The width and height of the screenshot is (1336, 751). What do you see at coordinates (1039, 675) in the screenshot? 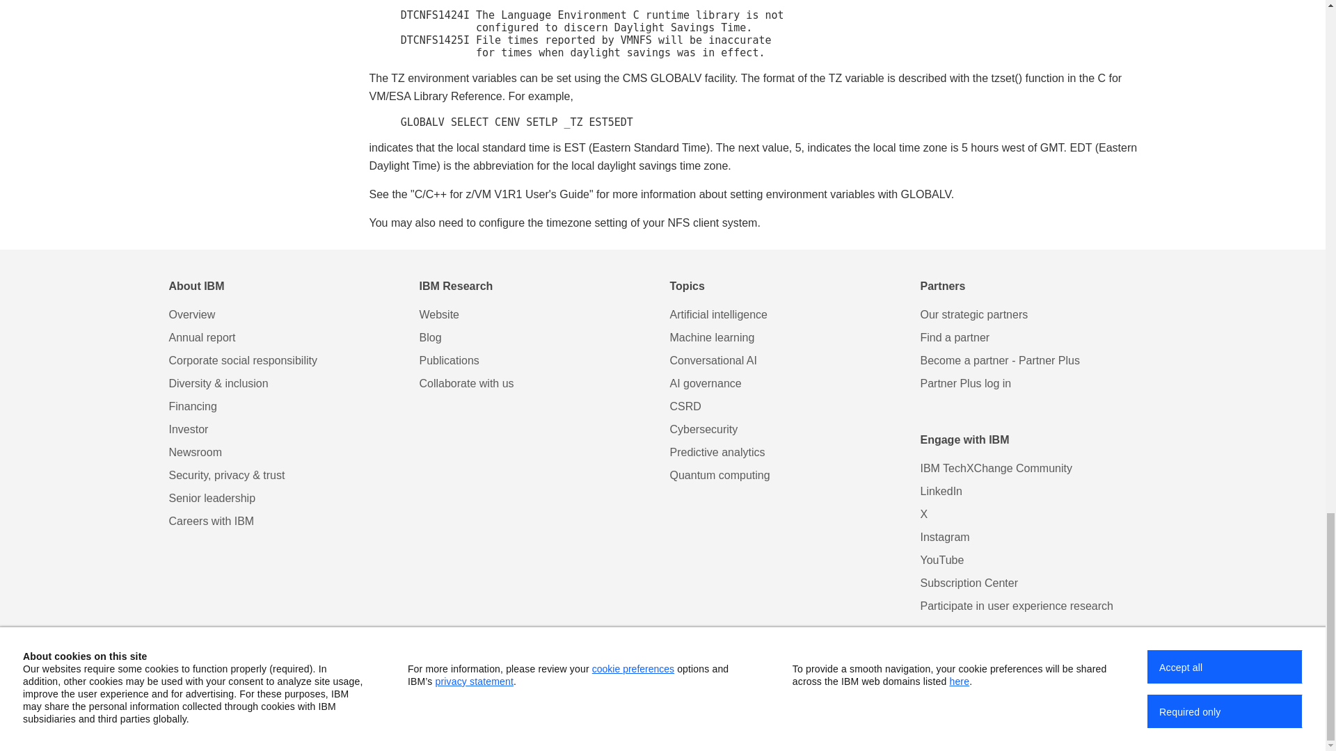
I see `United States - English` at bounding box center [1039, 675].